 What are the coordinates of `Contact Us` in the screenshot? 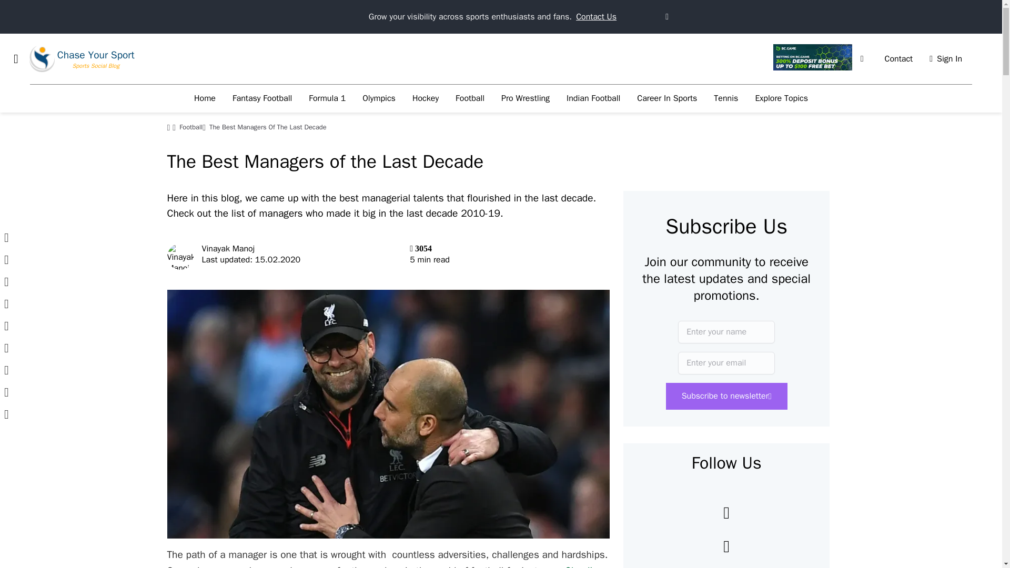 It's located at (595, 17).